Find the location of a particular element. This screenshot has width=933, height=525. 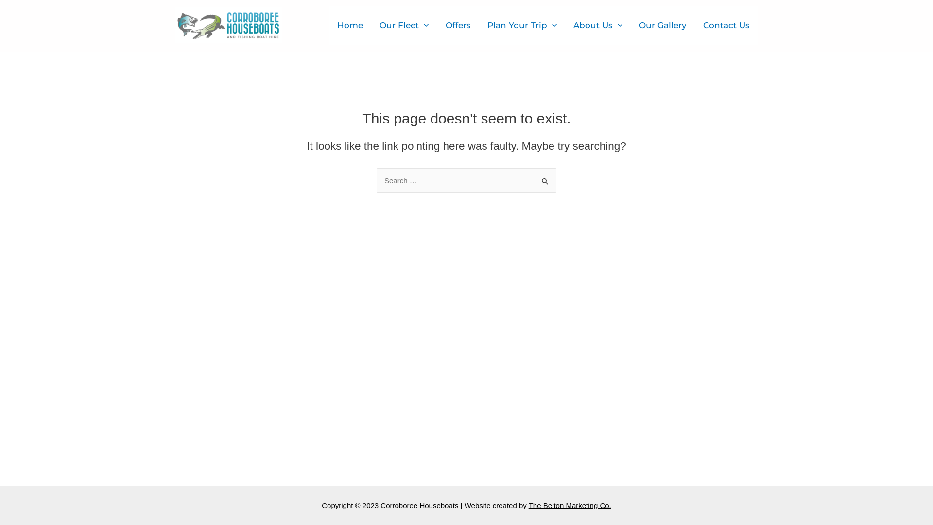

Our Gallery is located at coordinates (663, 25).